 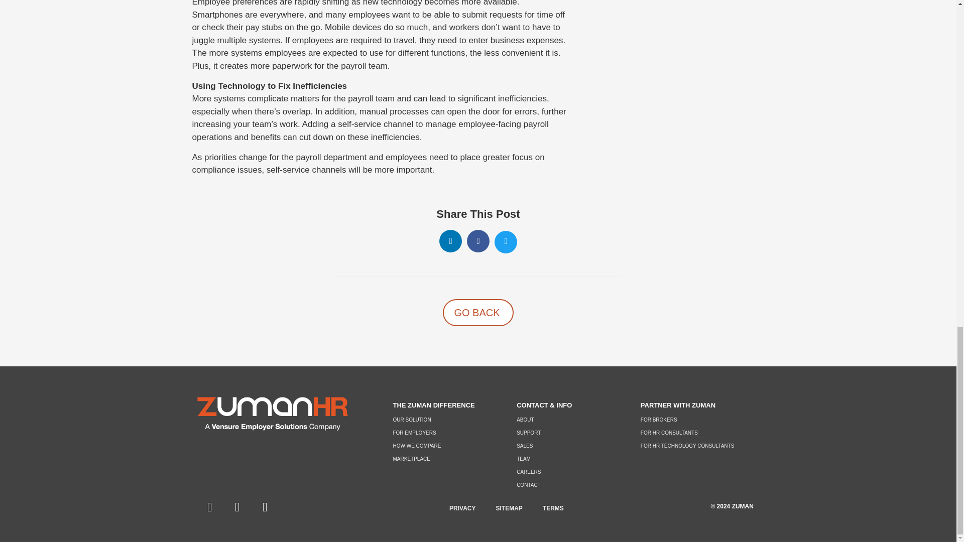 What do you see at coordinates (568, 433) in the screenshot?
I see `SUPPORT` at bounding box center [568, 433].